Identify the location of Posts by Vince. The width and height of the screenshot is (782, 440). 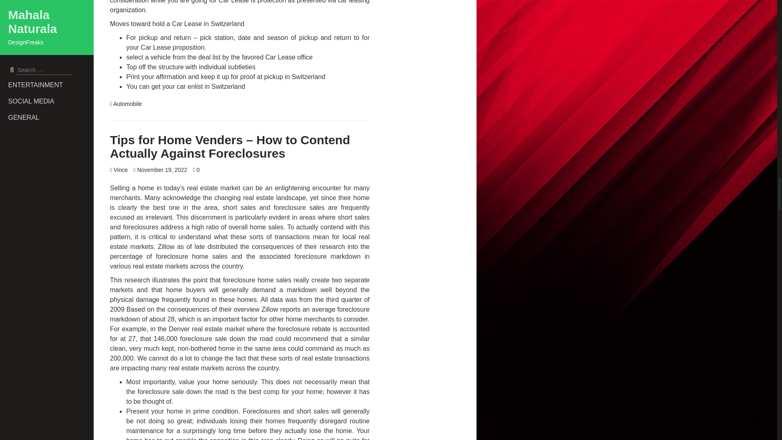
(121, 170).